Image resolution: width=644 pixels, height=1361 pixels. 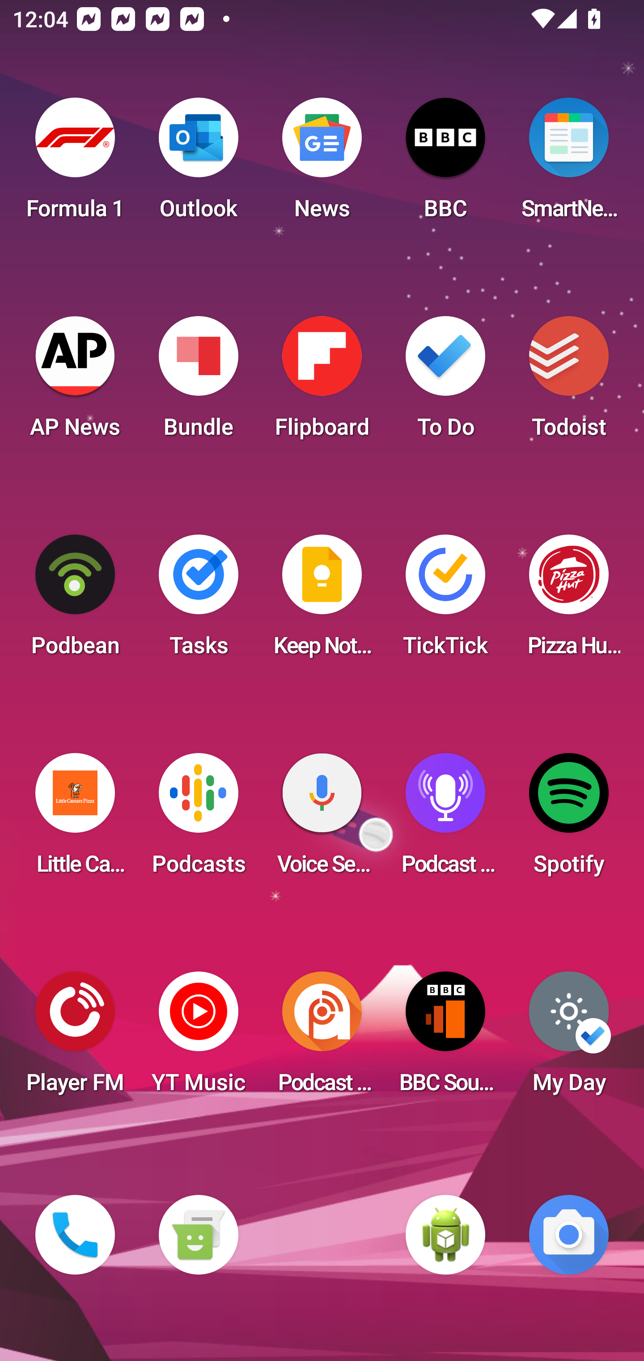 I want to click on Spotify, so click(x=569, y=819).